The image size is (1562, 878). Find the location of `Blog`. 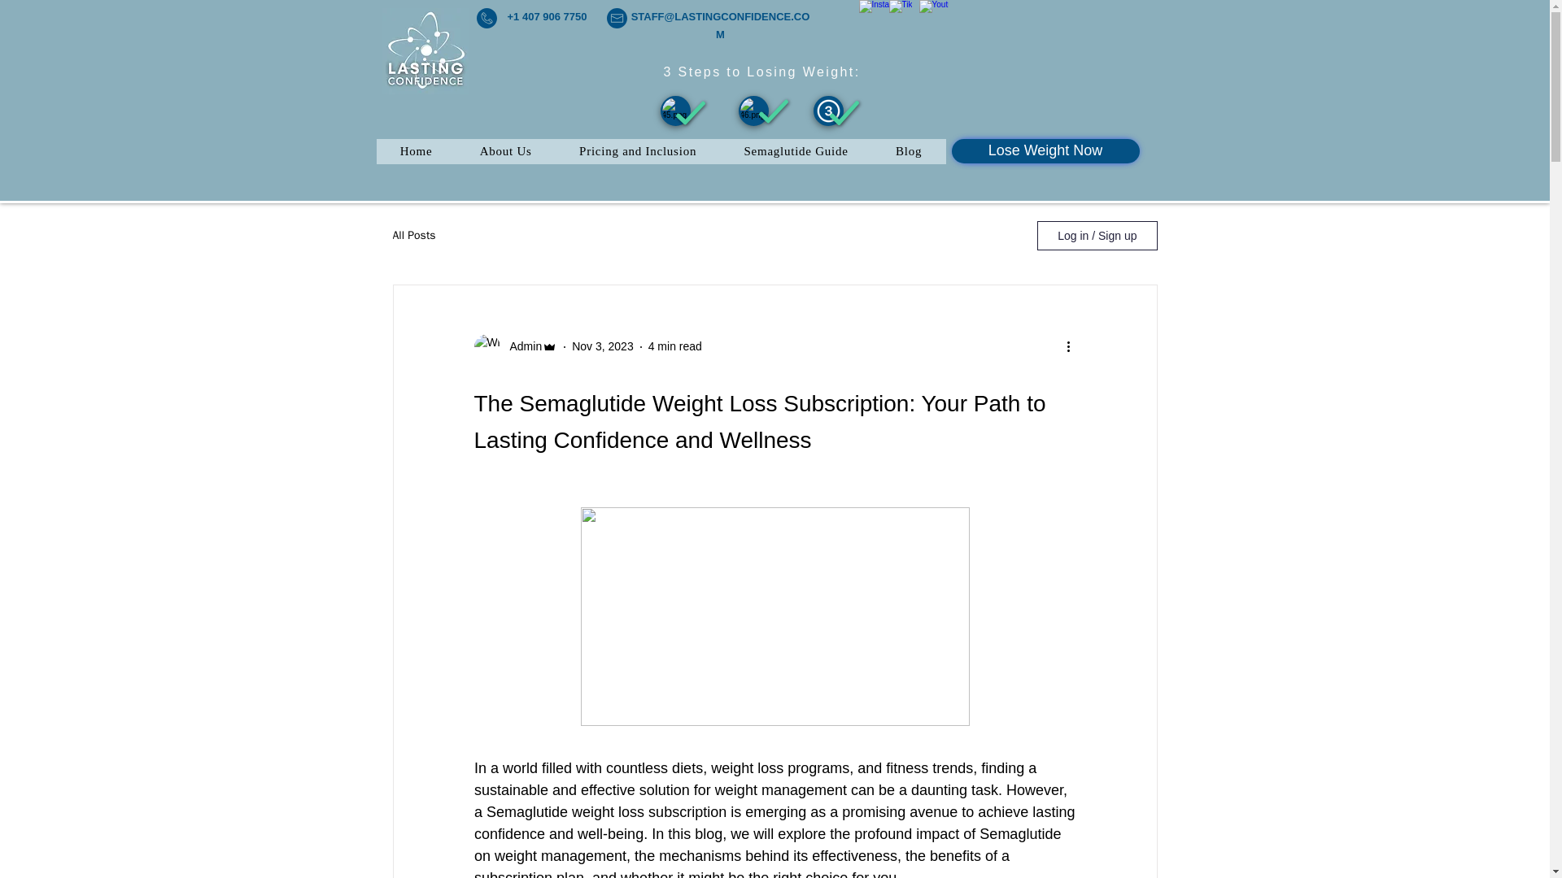

Blog is located at coordinates (909, 151).